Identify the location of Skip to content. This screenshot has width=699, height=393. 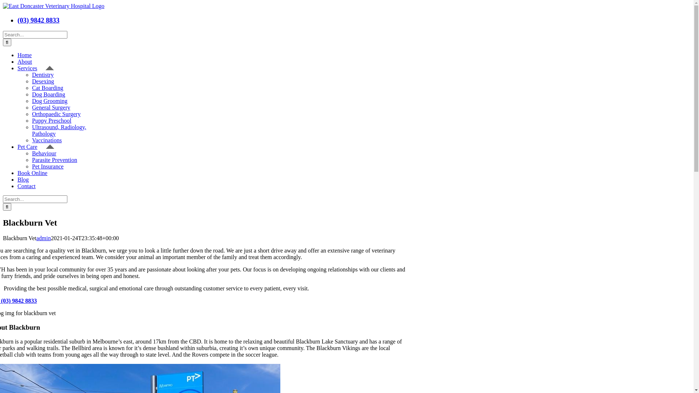
(3, 3).